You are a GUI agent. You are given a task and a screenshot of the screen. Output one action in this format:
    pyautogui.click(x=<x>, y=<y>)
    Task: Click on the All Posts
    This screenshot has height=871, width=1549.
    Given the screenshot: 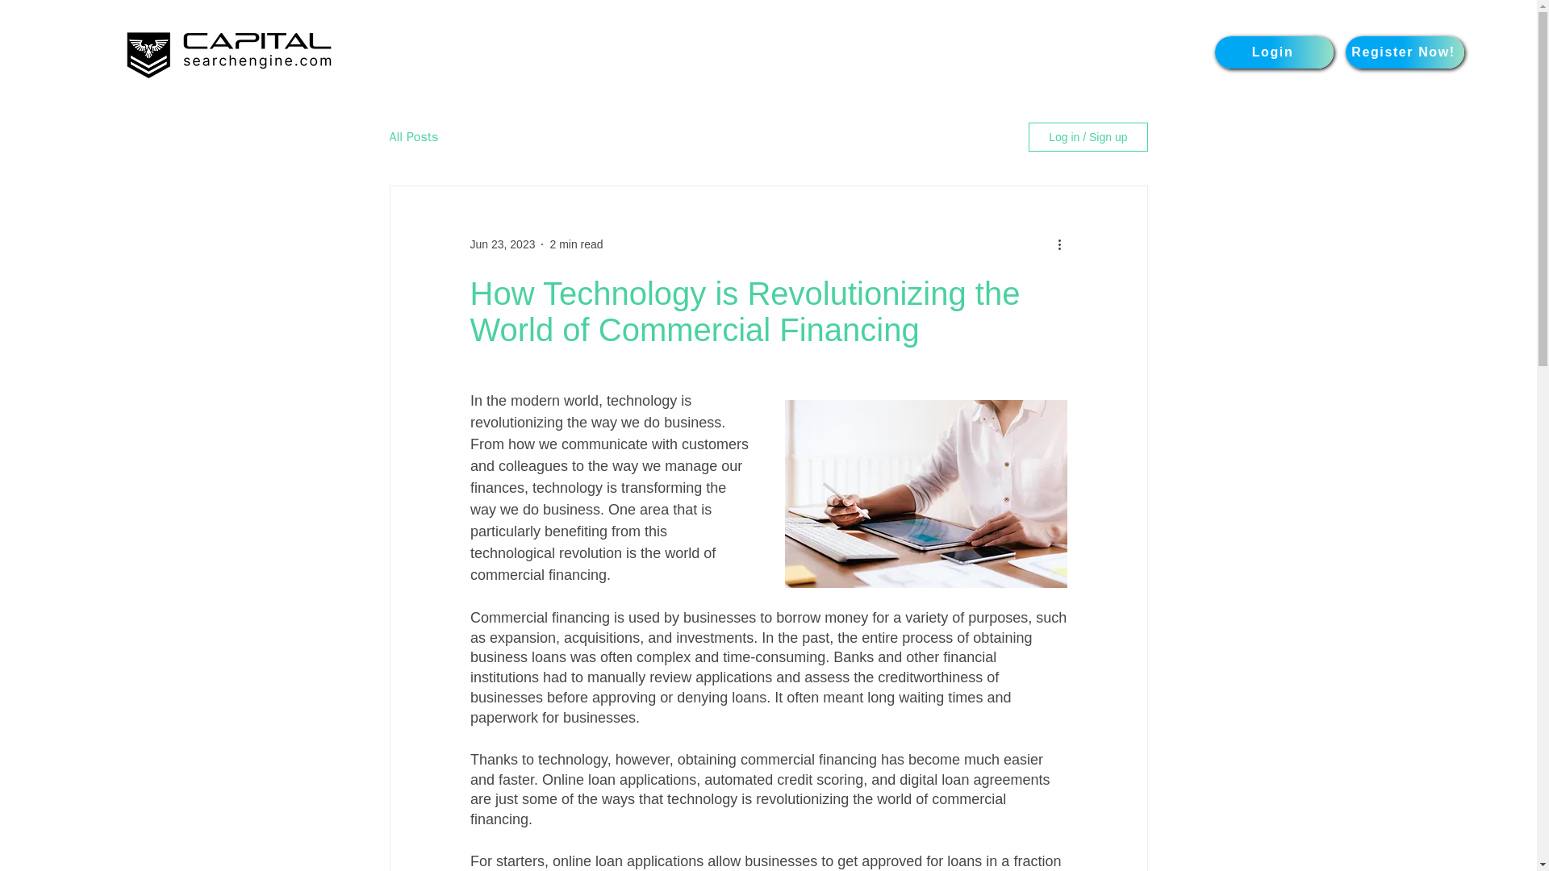 What is the action you would take?
    pyautogui.click(x=413, y=137)
    